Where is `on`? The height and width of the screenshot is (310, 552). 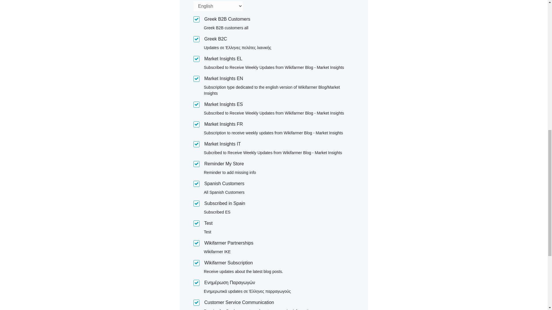
on is located at coordinates (196, 39).